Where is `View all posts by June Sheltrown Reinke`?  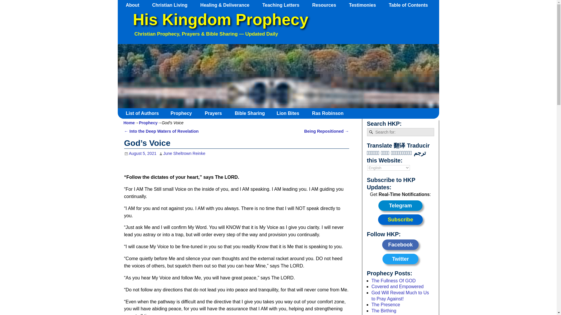
View all posts by June Sheltrown Reinke is located at coordinates (184, 153).